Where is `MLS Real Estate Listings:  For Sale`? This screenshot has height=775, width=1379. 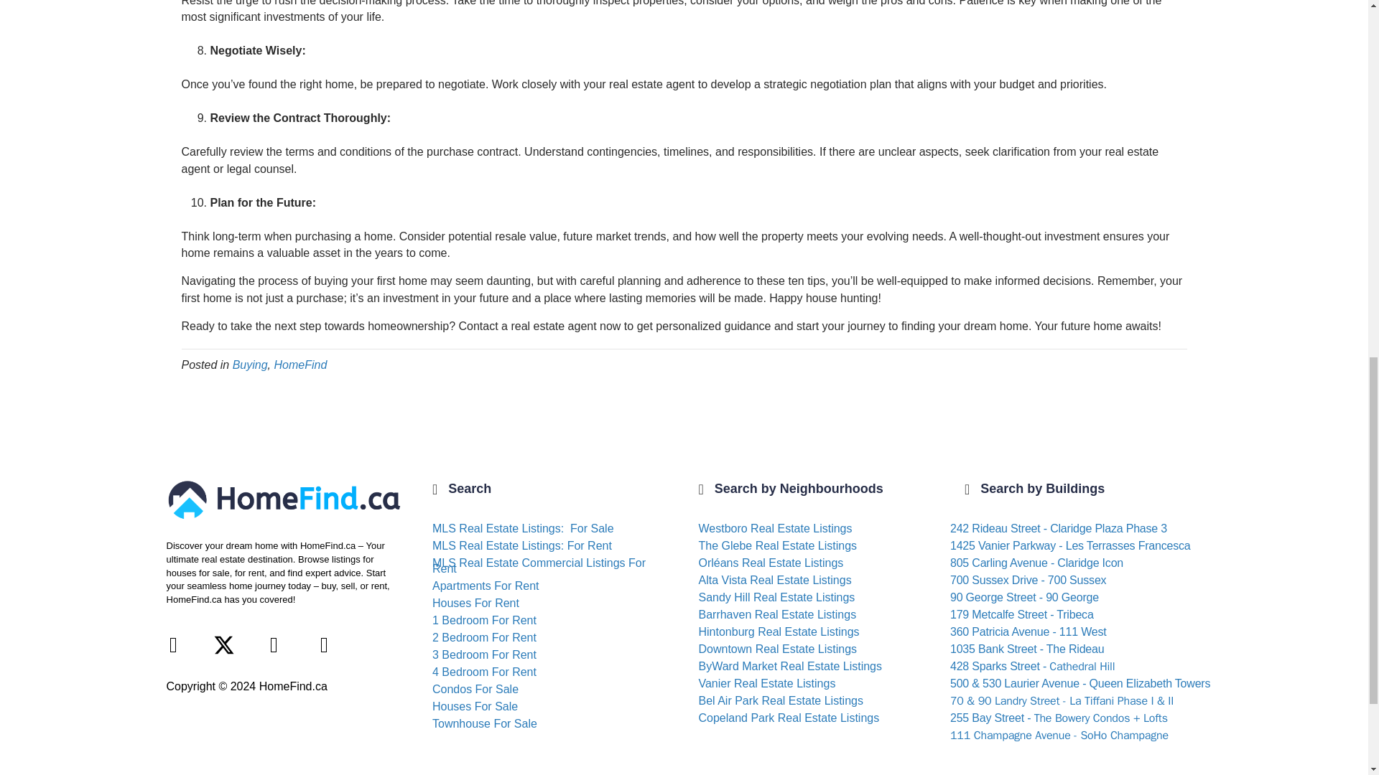
MLS Real Estate Listings:  For Sale is located at coordinates (523, 528).